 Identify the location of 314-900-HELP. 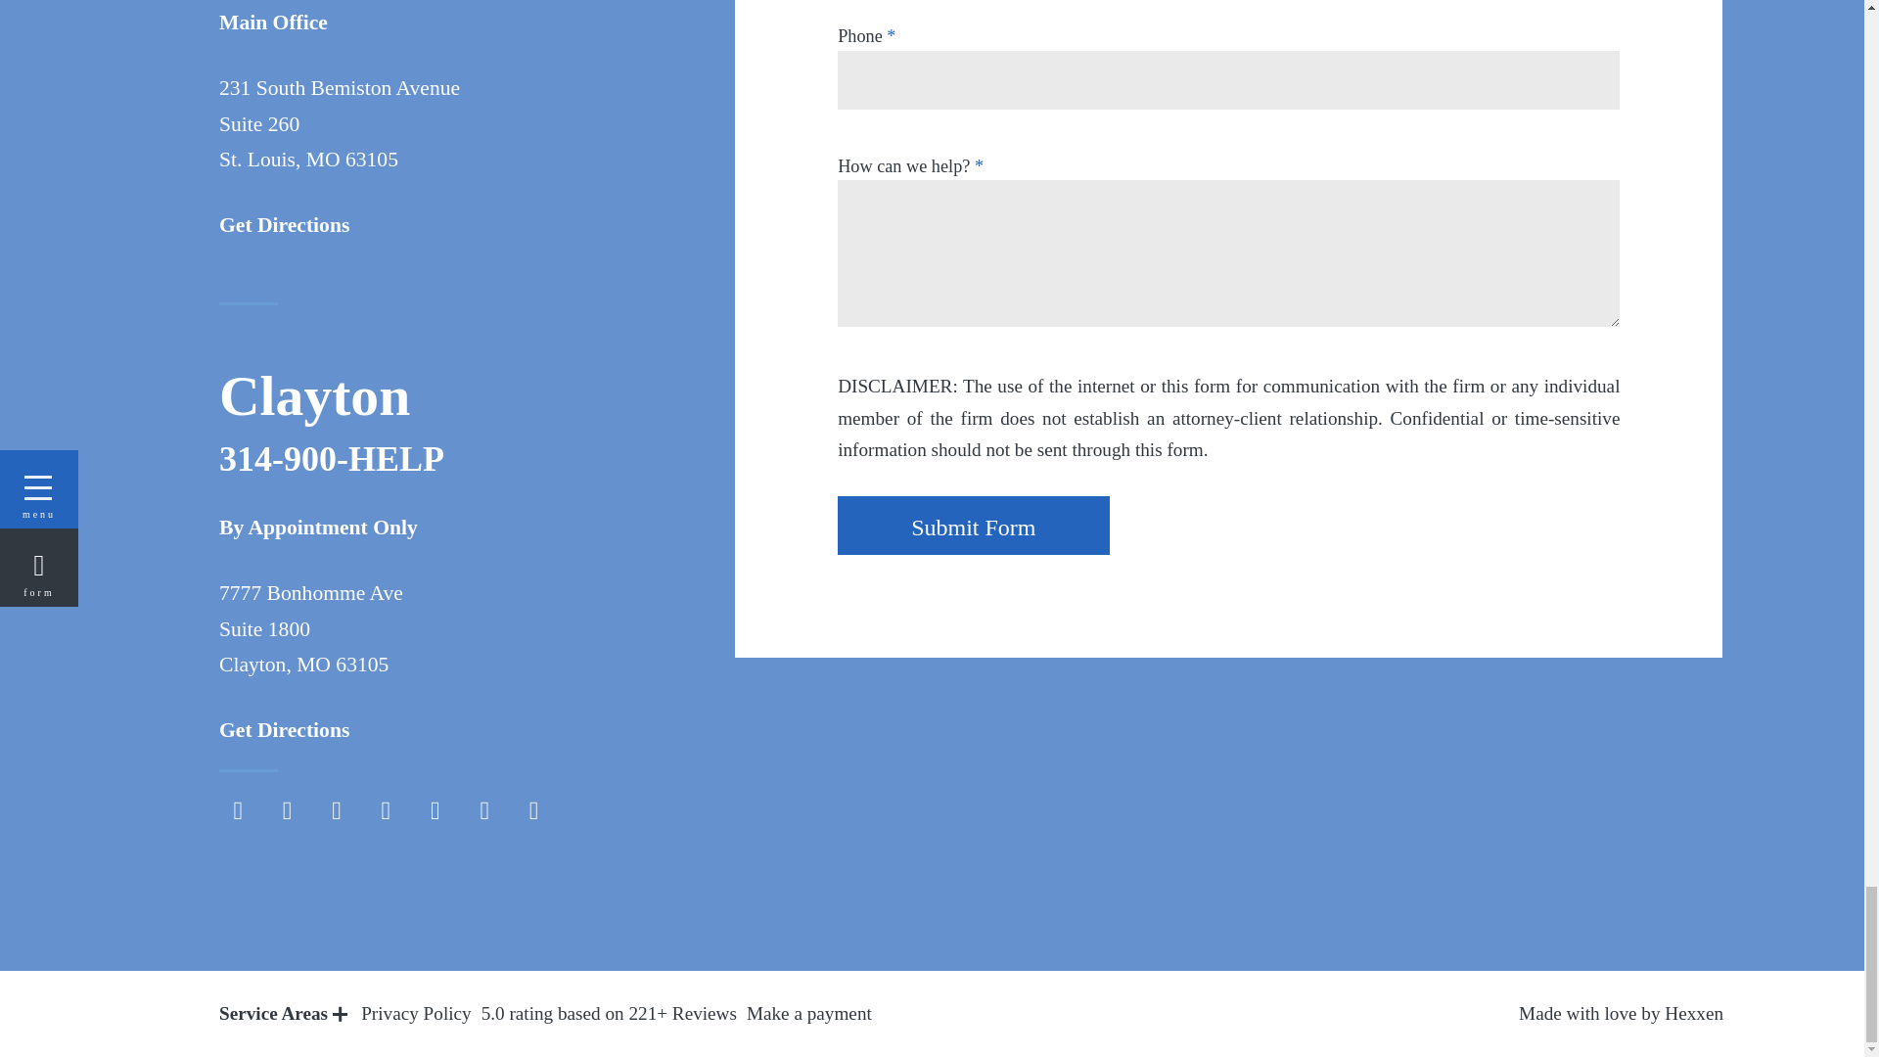
(331, 459).